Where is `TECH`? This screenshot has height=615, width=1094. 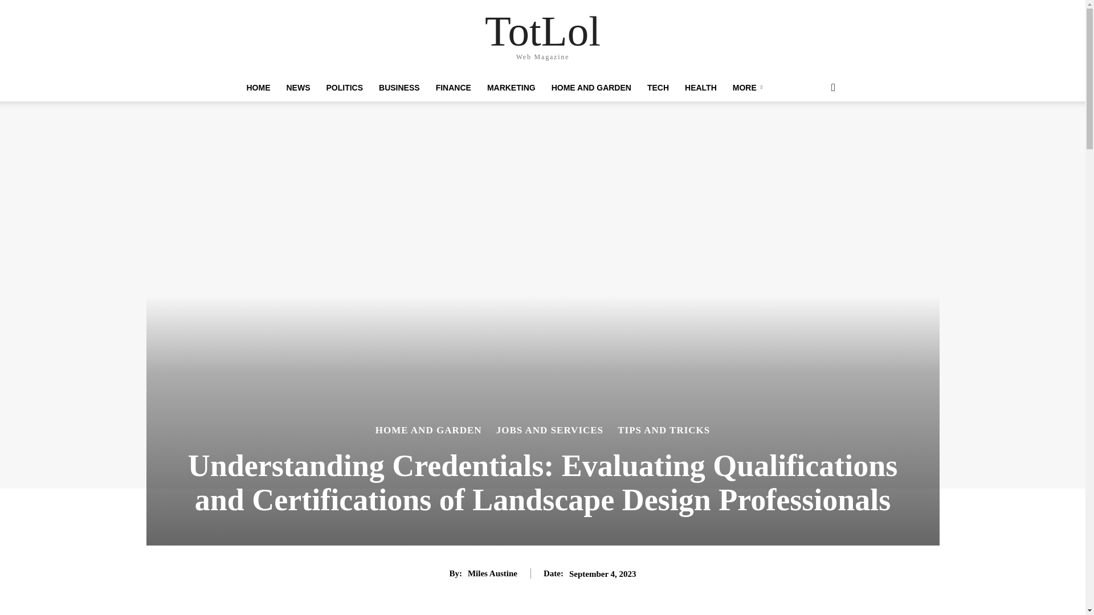
TECH is located at coordinates (658, 88).